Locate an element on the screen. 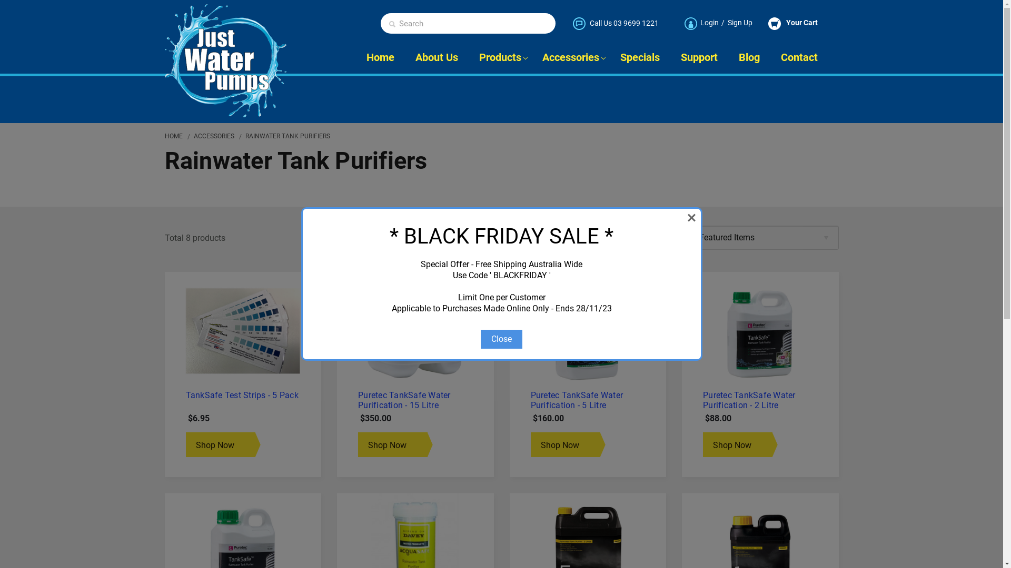 The image size is (1011, 568). Your Cart is located at coordinates (800, 23).